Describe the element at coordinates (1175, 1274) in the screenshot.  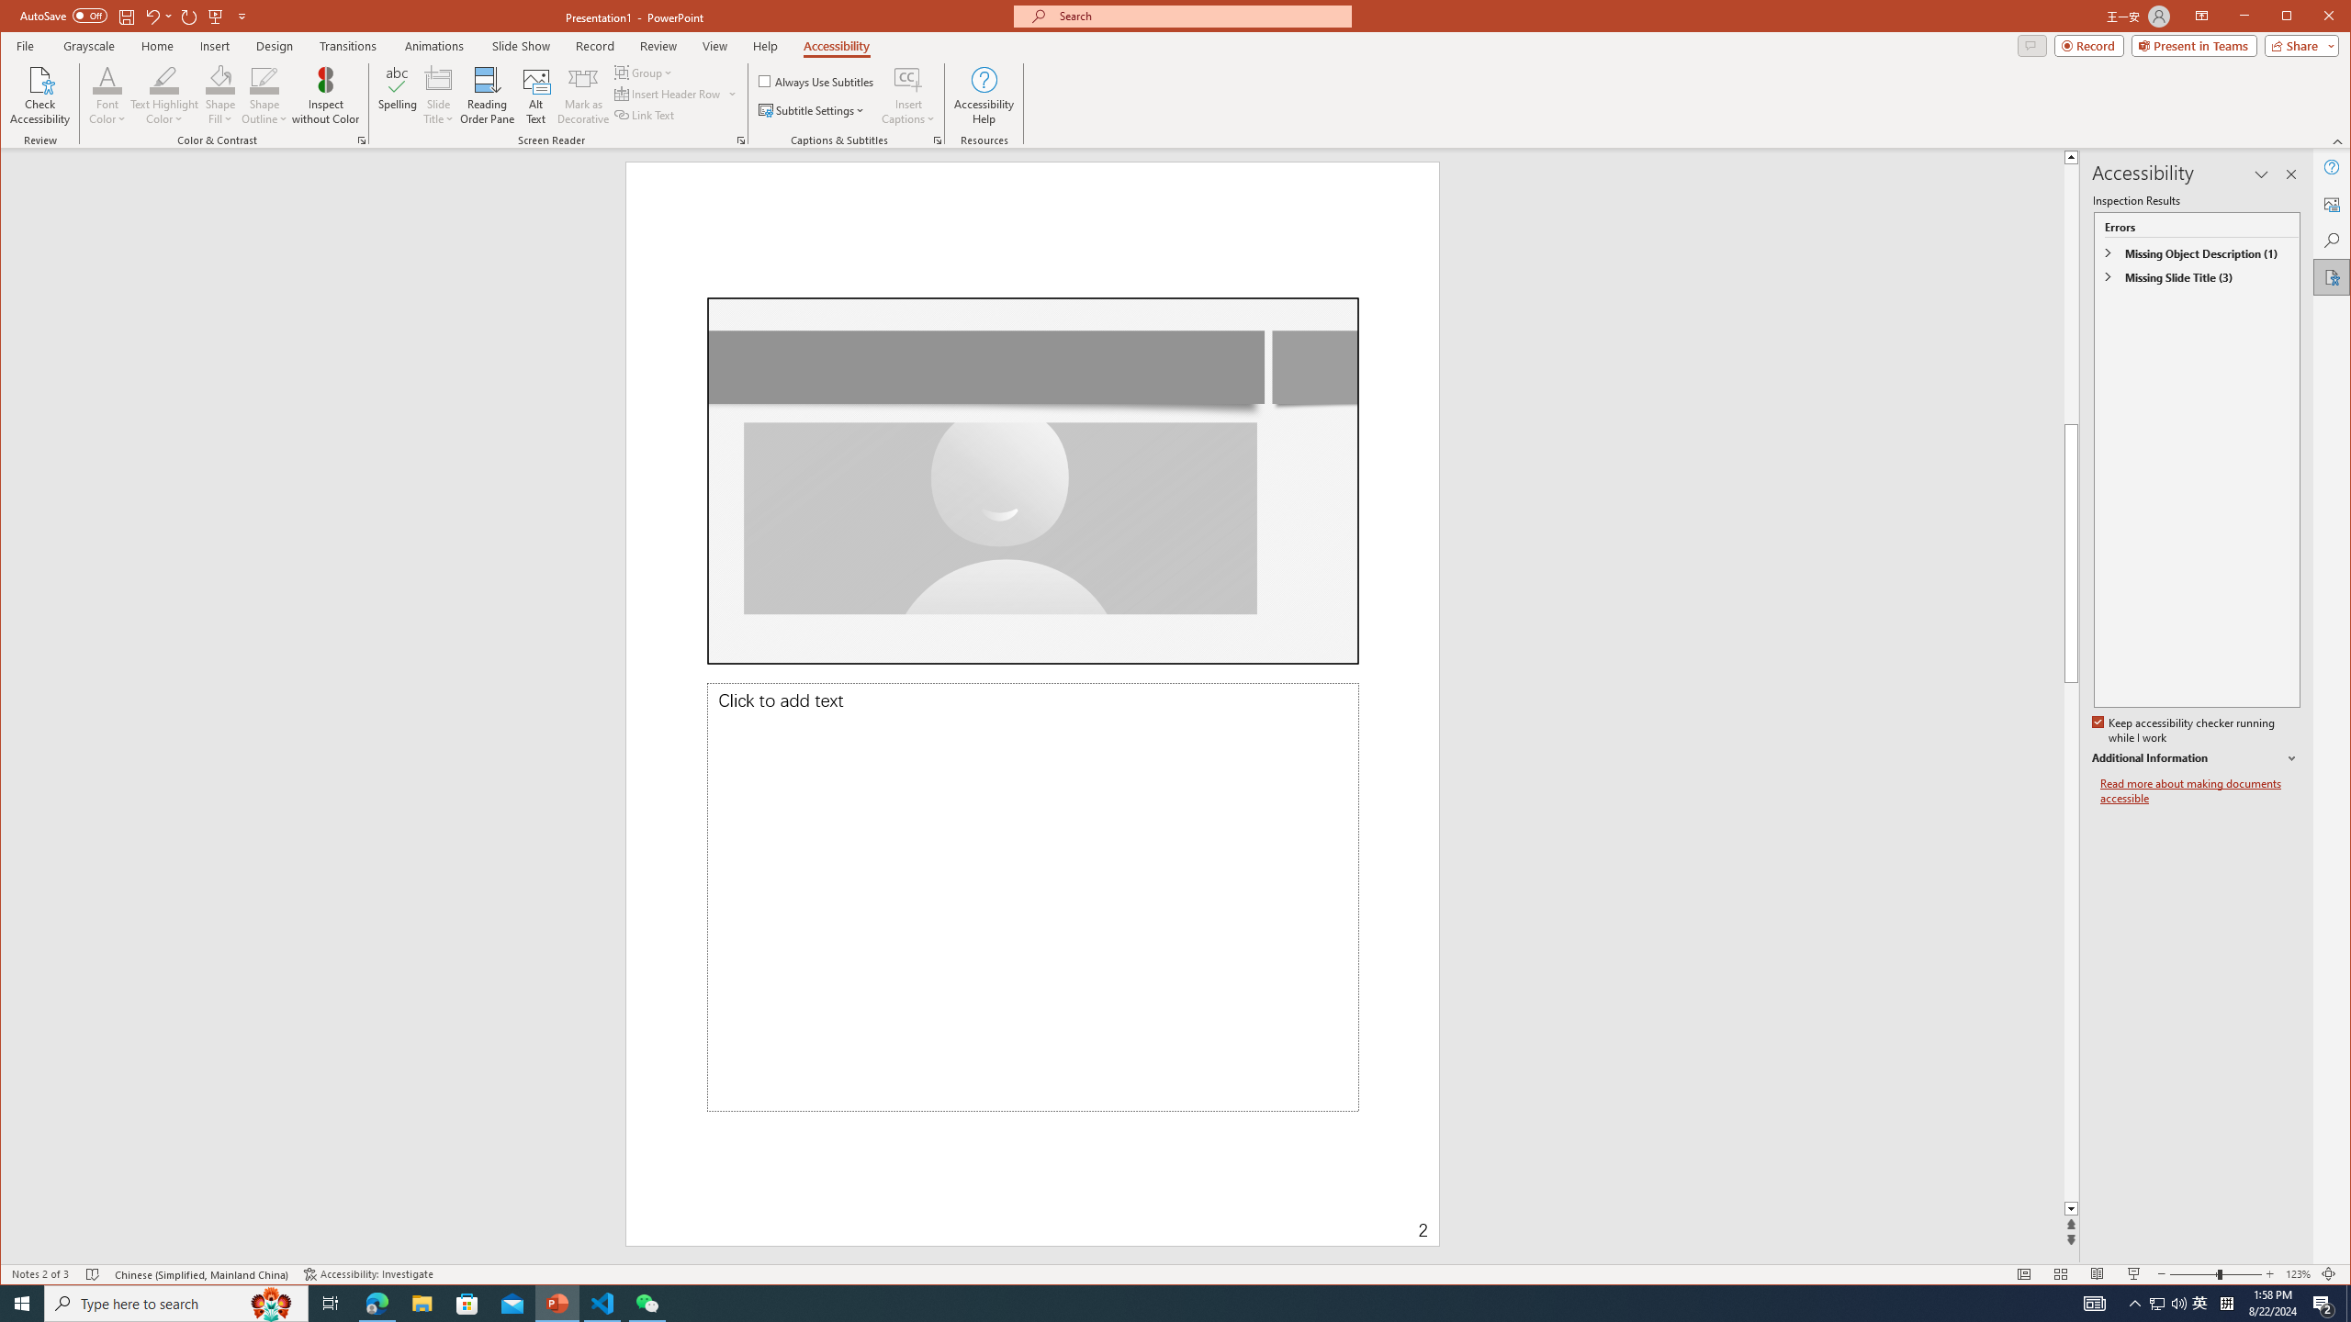
I see `Class: MsoCommandBar` at that location.